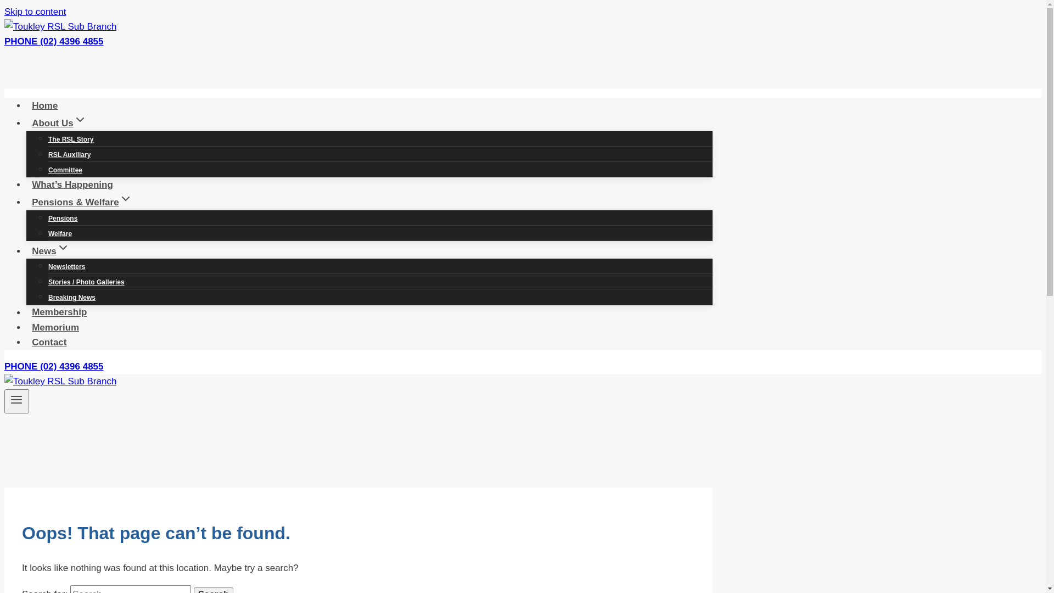 The image size is (1054, 593). Describe the element at coordinates (72, 298) in the screenshot. I see `Breaking News` at that location.